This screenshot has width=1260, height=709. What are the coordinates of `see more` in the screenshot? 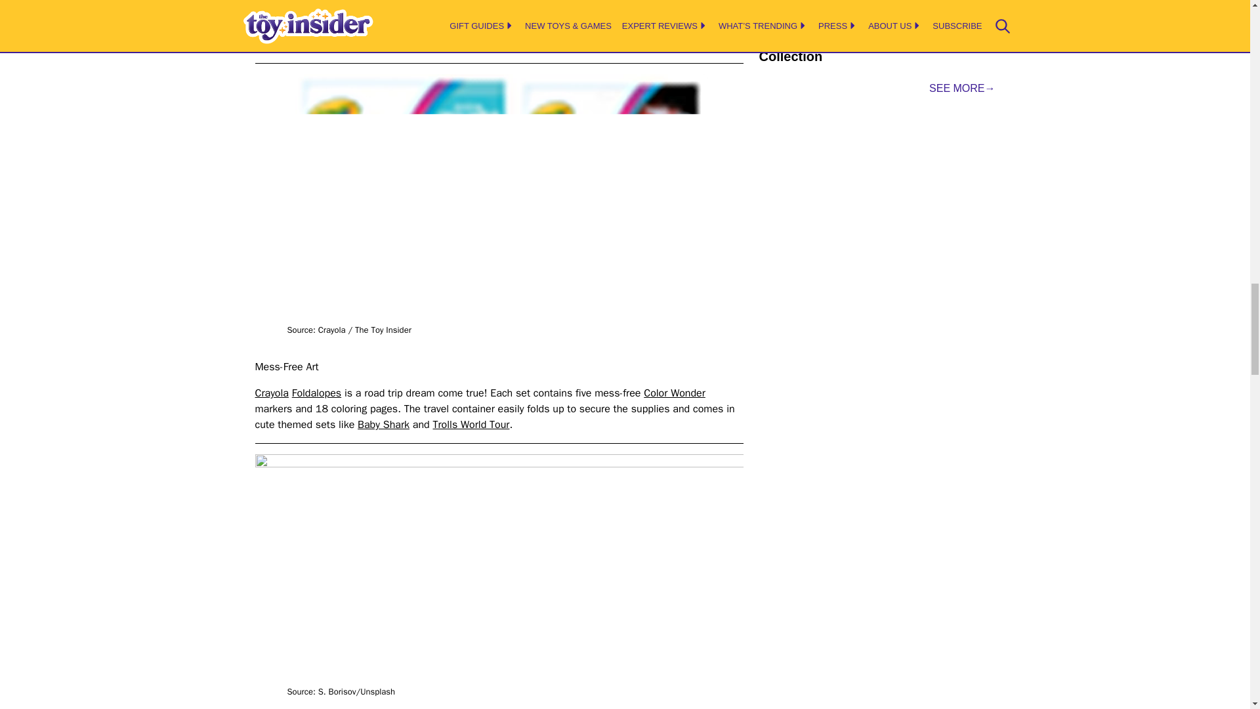 It's located at (962, 88).